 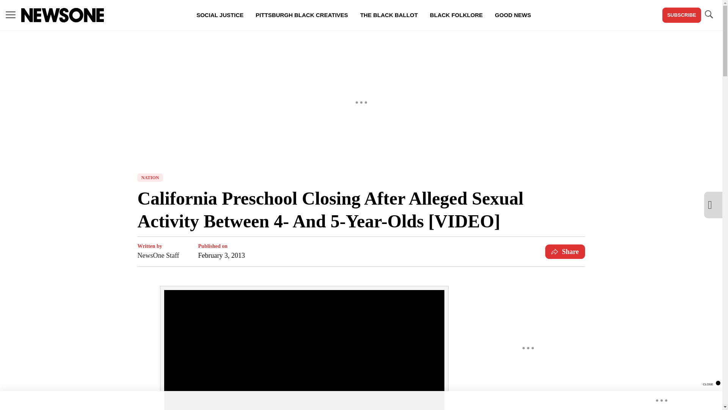 I want to click on SUBSCRIBE, so click(x=682, y=15).